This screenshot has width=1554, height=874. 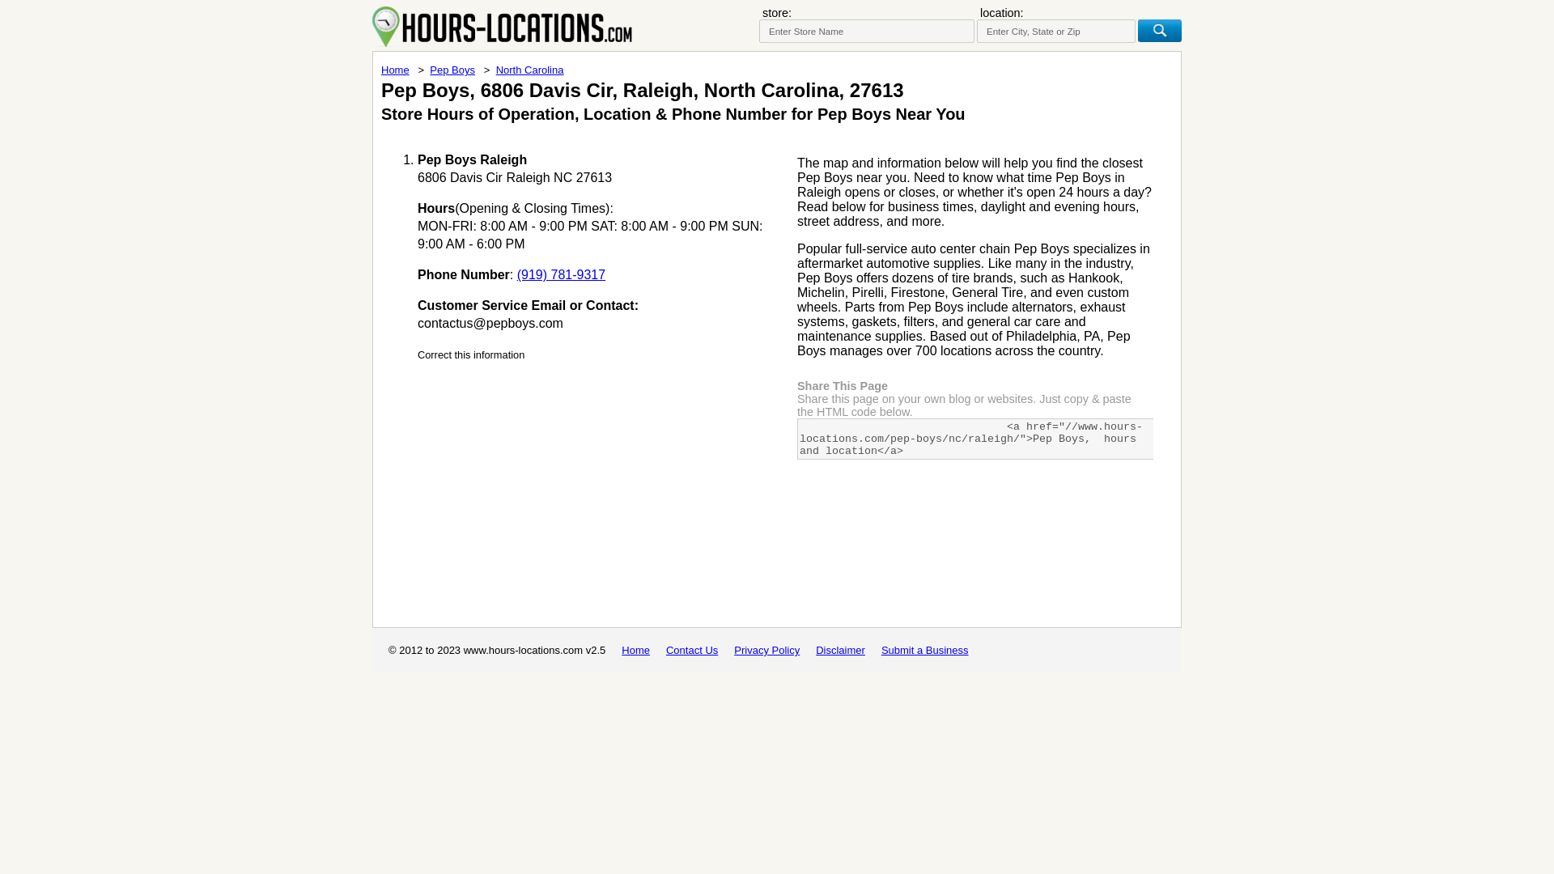 I want to click on Enter Store Name, so click(x=866, y=31).